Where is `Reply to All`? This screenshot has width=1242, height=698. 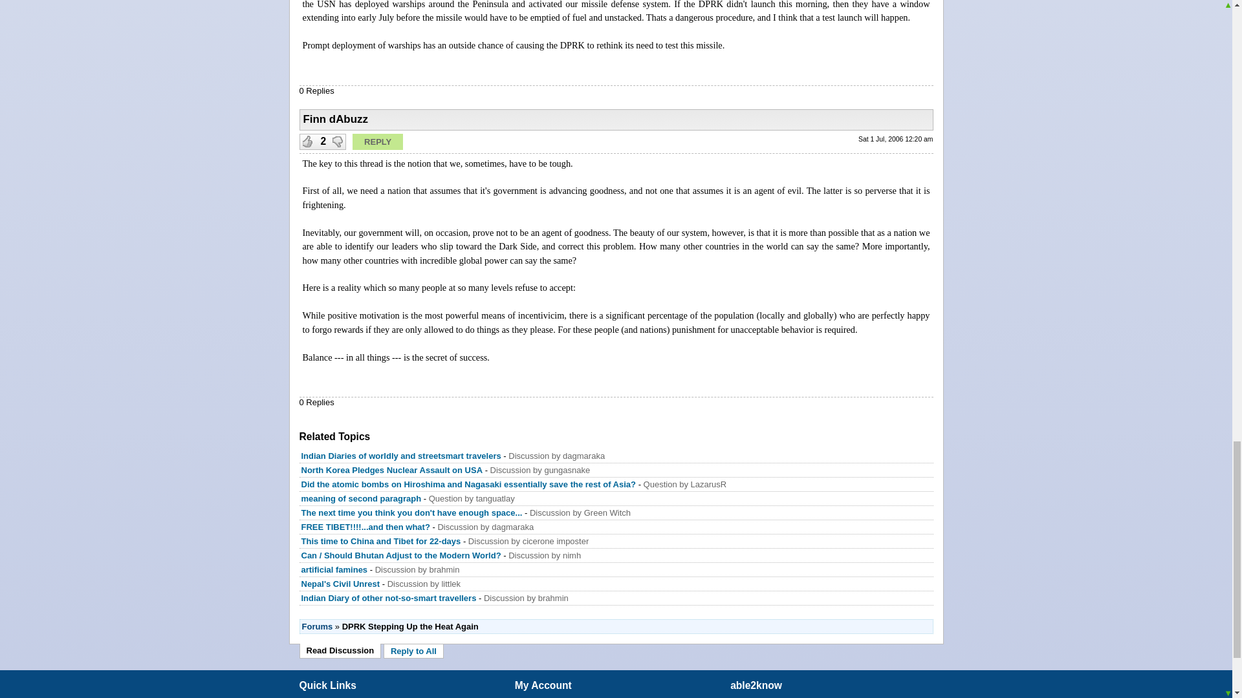
Reply to All is located at coordinates (413, 651).